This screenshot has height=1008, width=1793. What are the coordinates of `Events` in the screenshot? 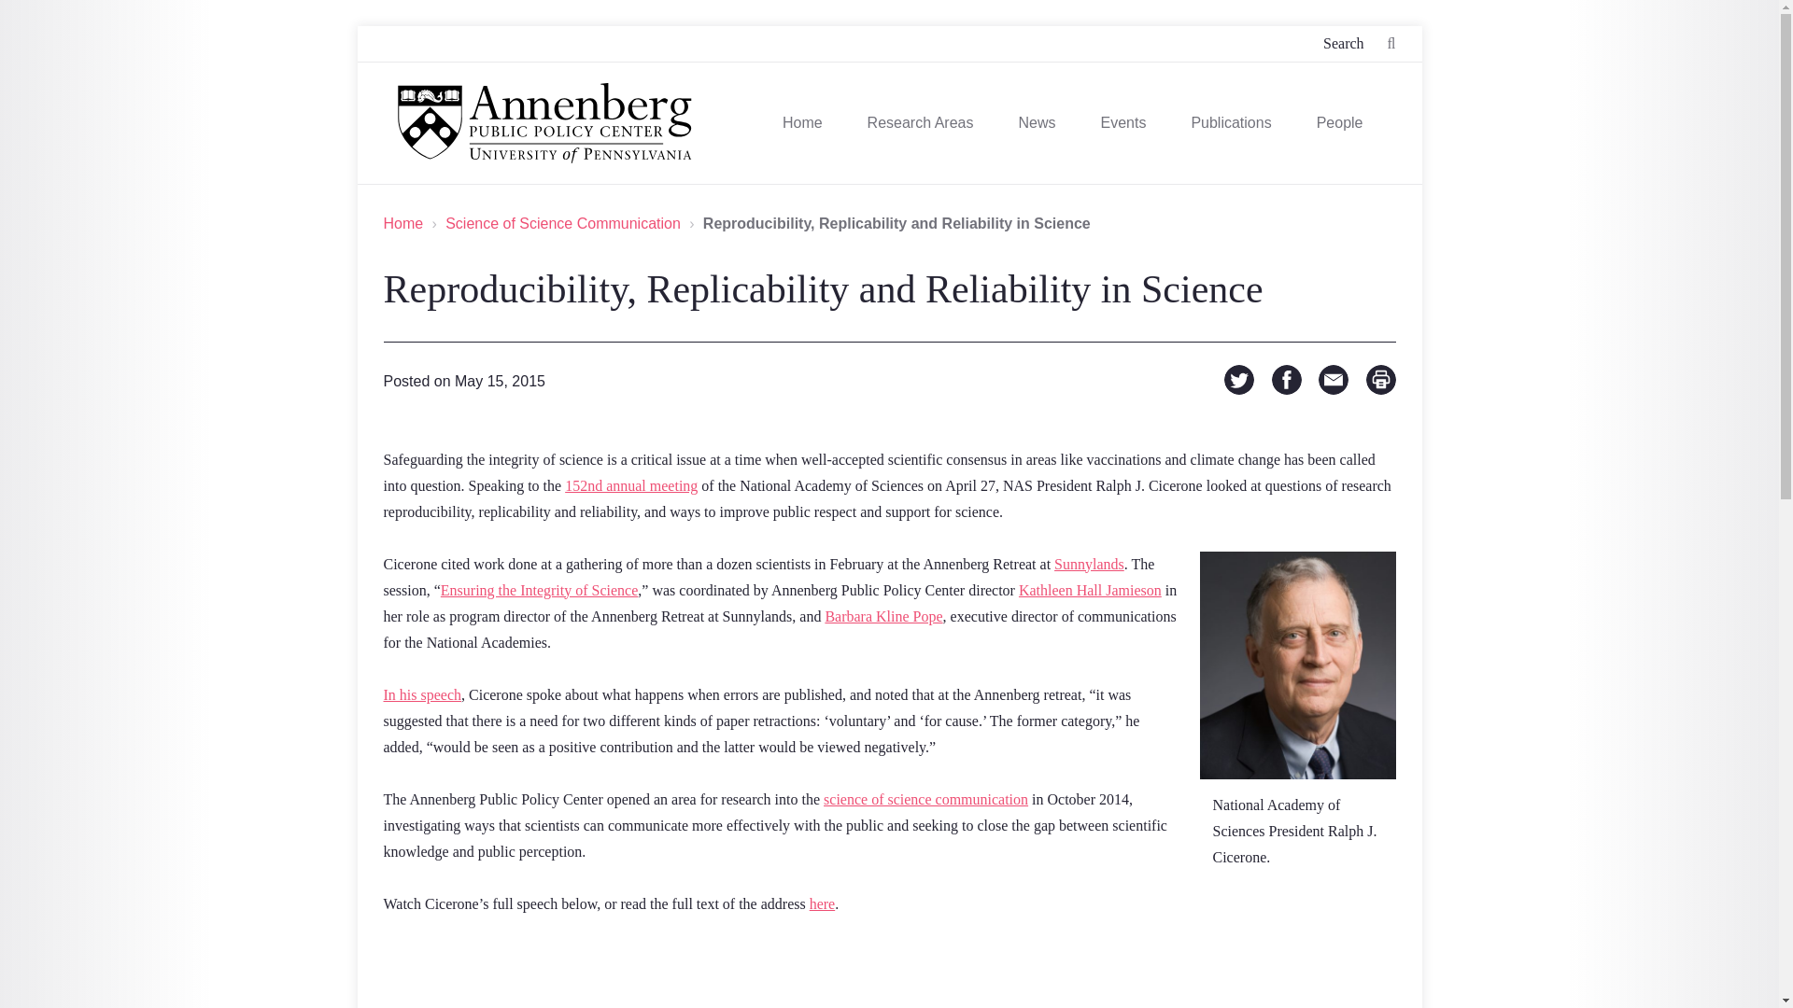 It's located at (1122, 123).